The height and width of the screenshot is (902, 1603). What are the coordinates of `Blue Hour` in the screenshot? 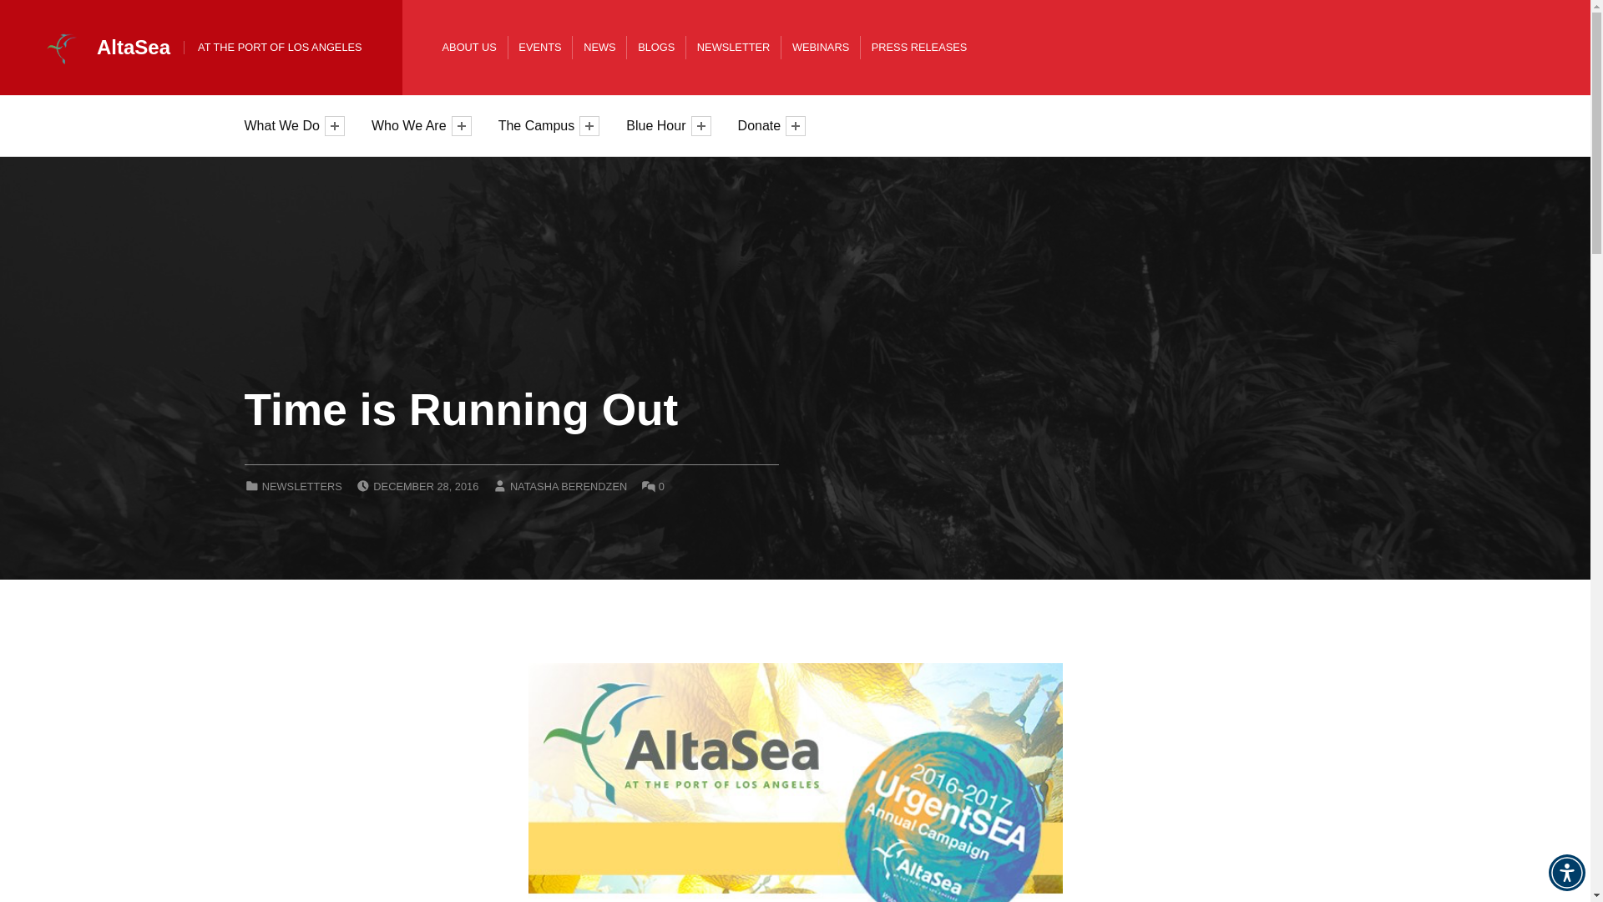 It's located at (658, 125).